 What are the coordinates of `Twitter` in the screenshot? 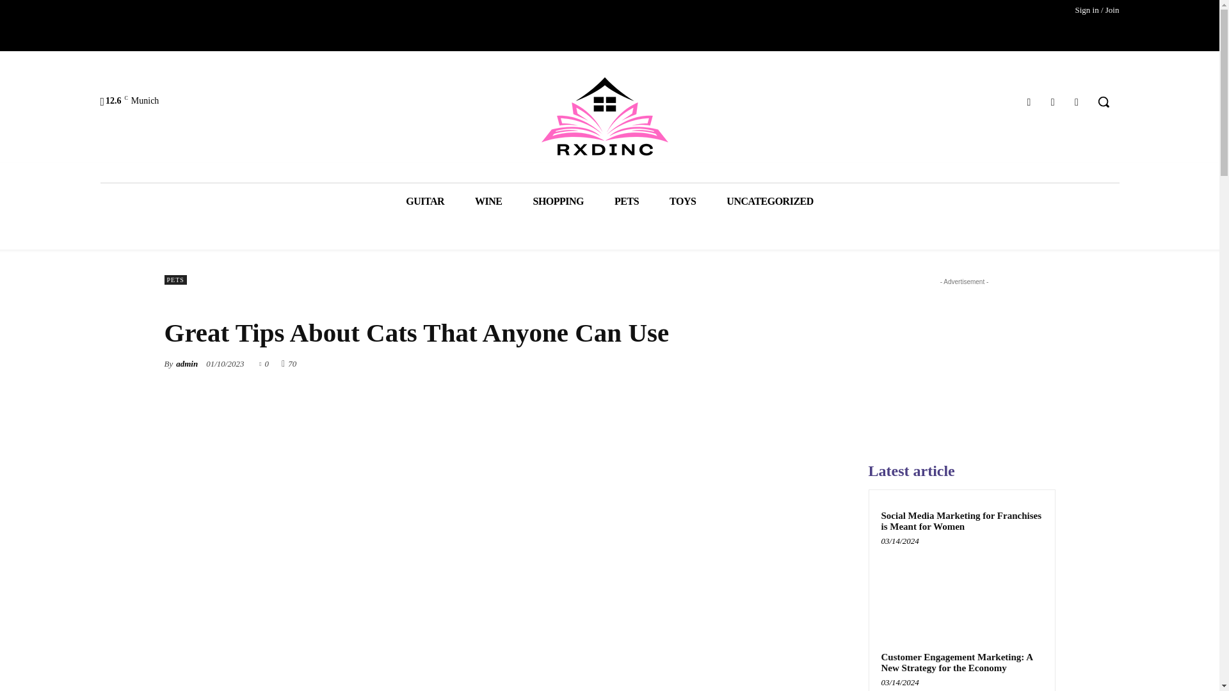 It's located at (1052, 101).